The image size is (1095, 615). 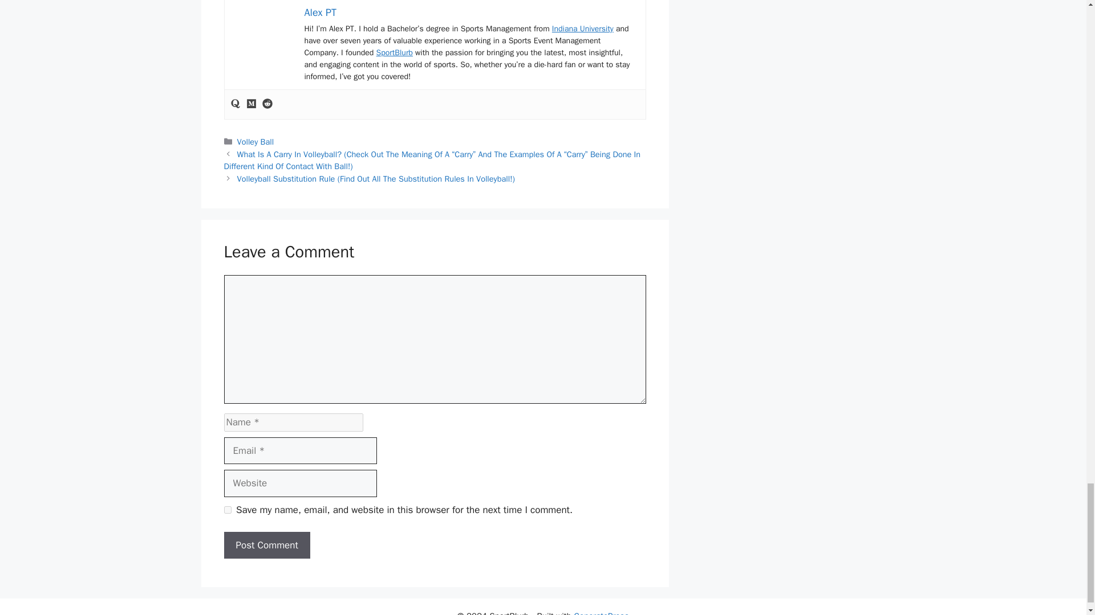 I want to click on Alex PT, so click(x=320, y=13).